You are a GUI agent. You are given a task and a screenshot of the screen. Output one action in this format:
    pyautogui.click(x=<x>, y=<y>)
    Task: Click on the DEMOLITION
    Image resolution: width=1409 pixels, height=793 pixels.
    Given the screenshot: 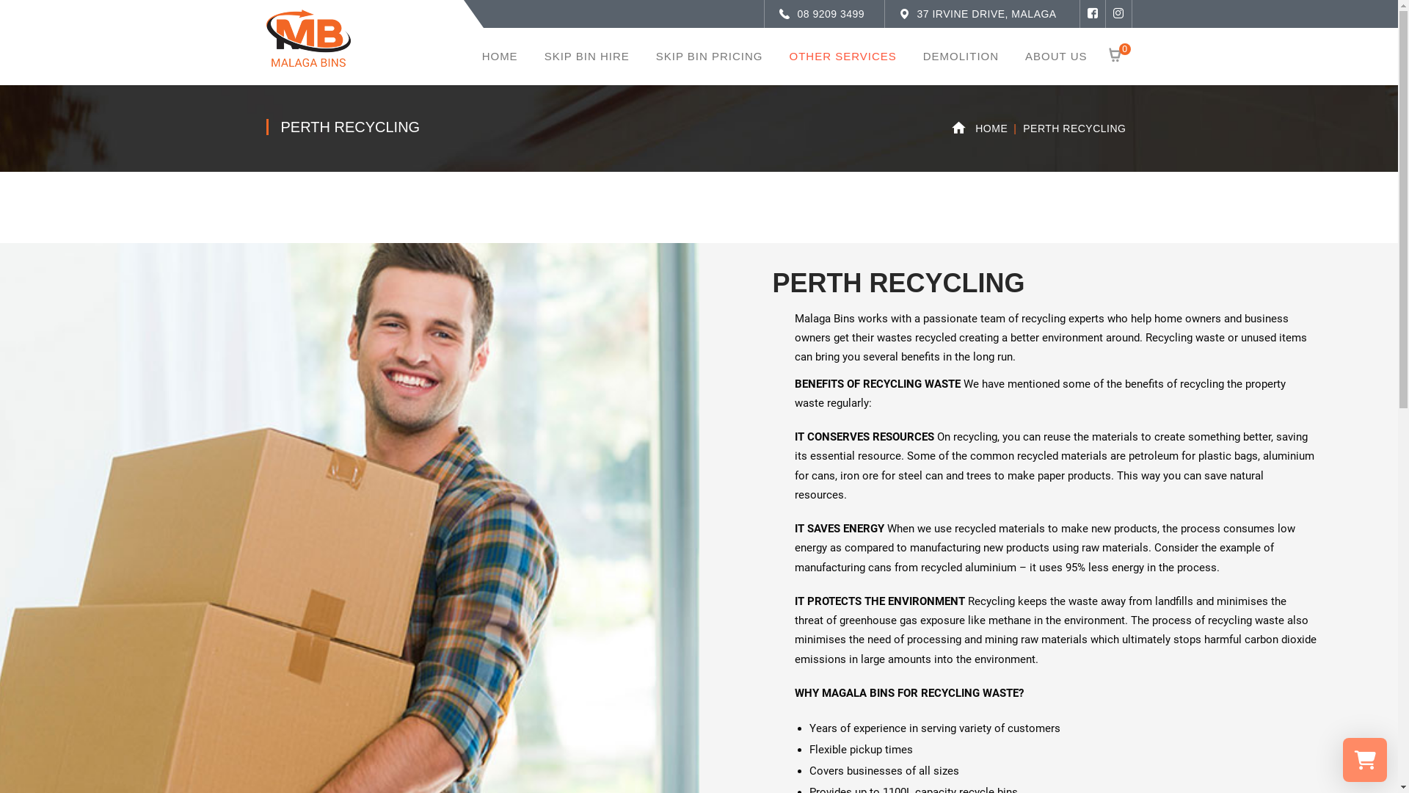 What is the action you would take?
    pyautogui.click(x=961, y=57)
    